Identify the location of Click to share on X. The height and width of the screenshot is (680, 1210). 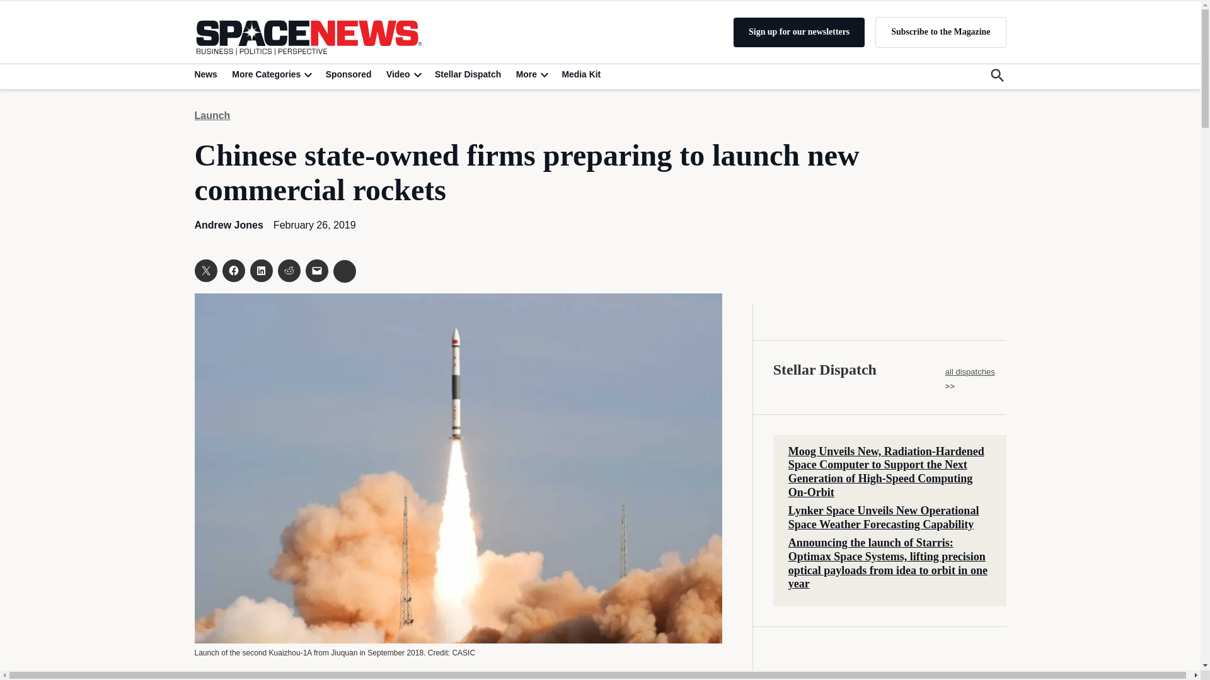
(205, 271).